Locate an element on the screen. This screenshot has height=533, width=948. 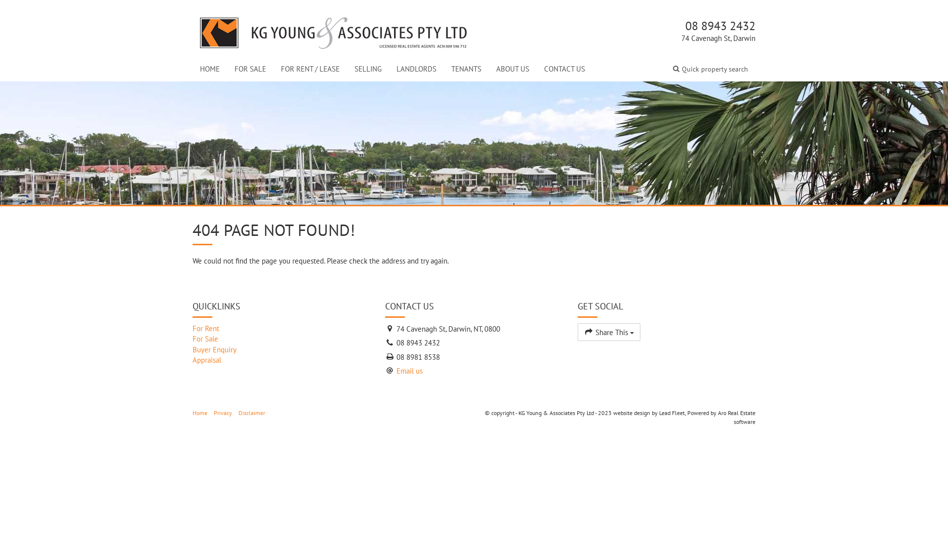
KG Young & Associates Pty Ltd is located at coordinates (333, 31).